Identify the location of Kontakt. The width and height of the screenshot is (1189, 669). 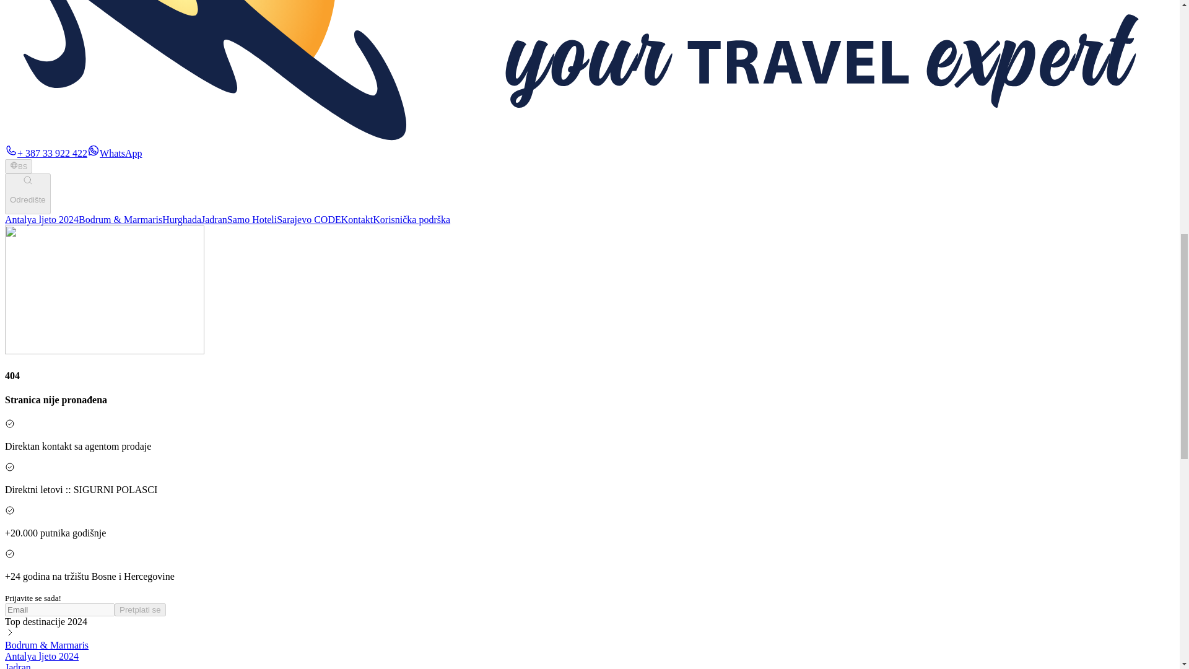
(357, 219).